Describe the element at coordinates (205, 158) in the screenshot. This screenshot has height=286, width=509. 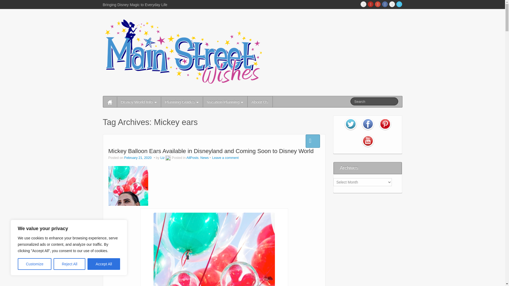
I see `News` at that location.